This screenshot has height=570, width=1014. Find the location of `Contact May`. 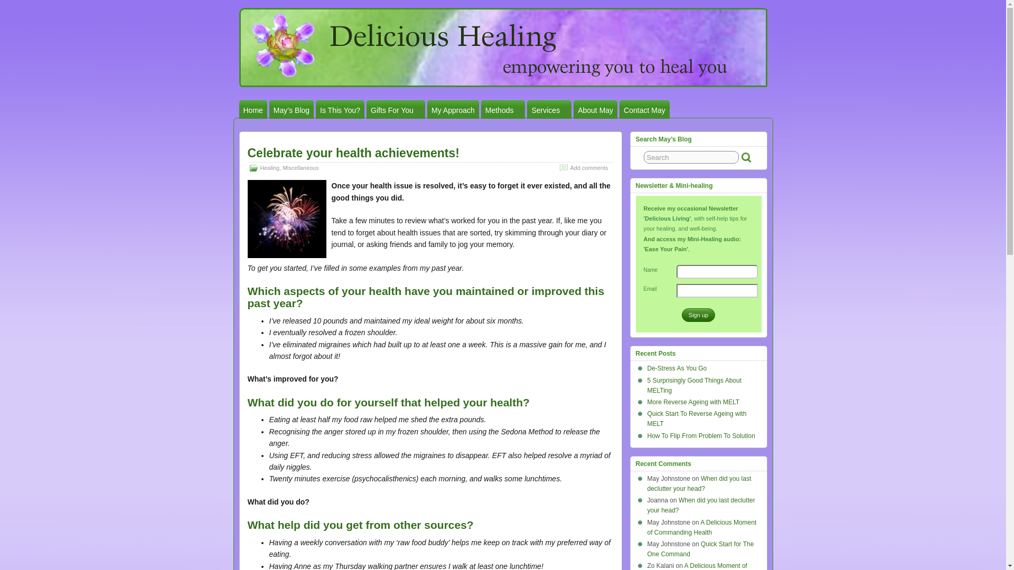

Contact May is located at coordinates (644, 109).